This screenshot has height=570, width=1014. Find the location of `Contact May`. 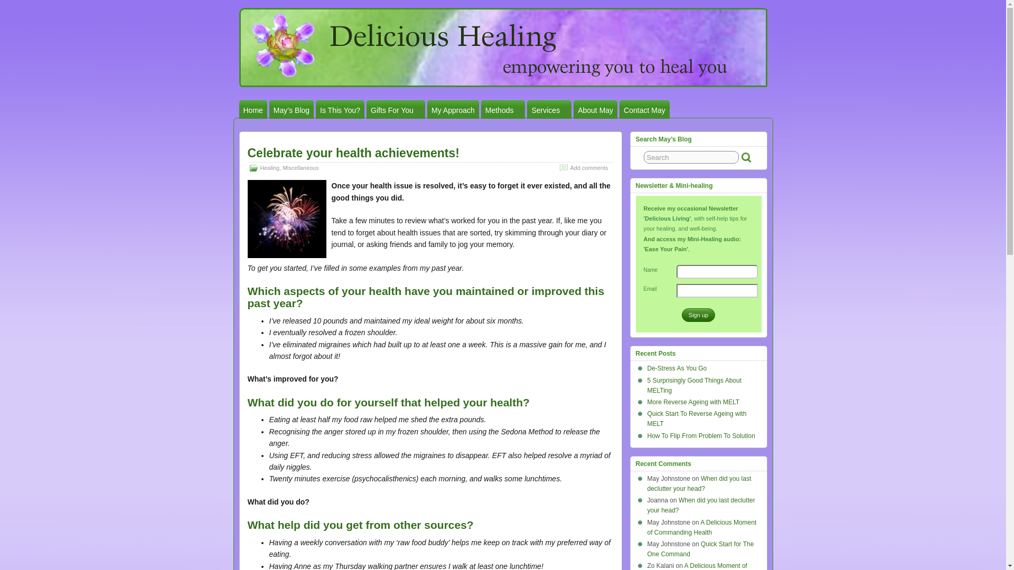

Contact May is located at coordinates (644, 109).